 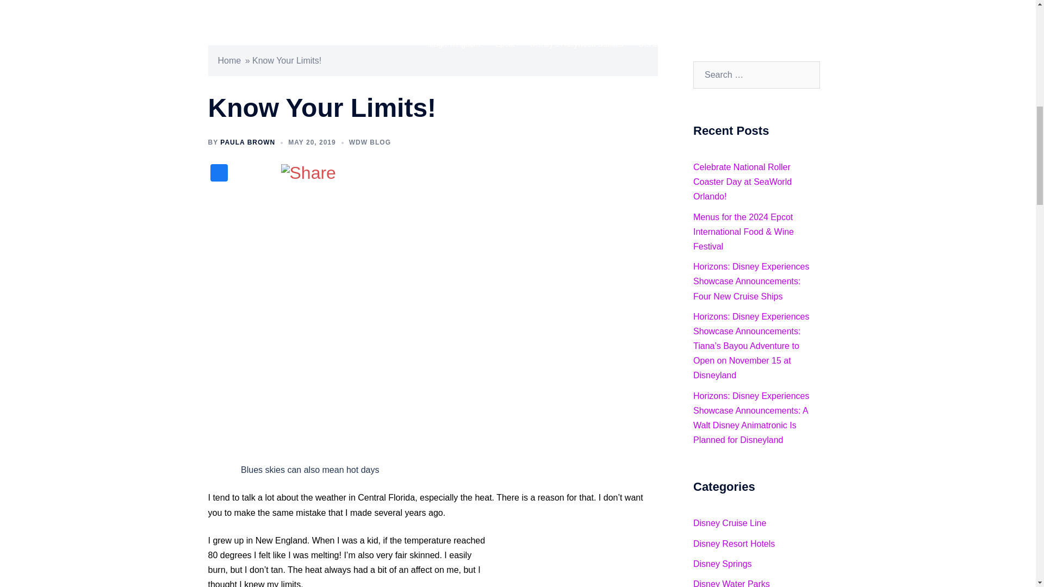 I want to click on Advertisement, so click(x=311, y=390).